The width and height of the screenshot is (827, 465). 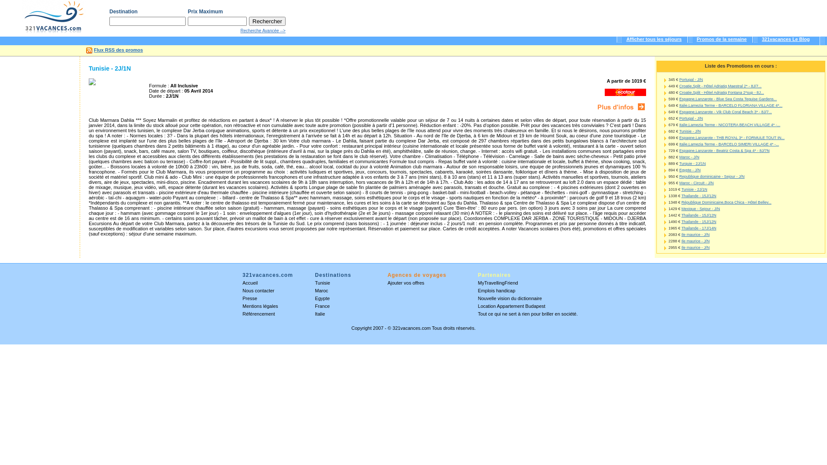 I want to click on Thailande - 15J/12N, so click(x=699, y=222).